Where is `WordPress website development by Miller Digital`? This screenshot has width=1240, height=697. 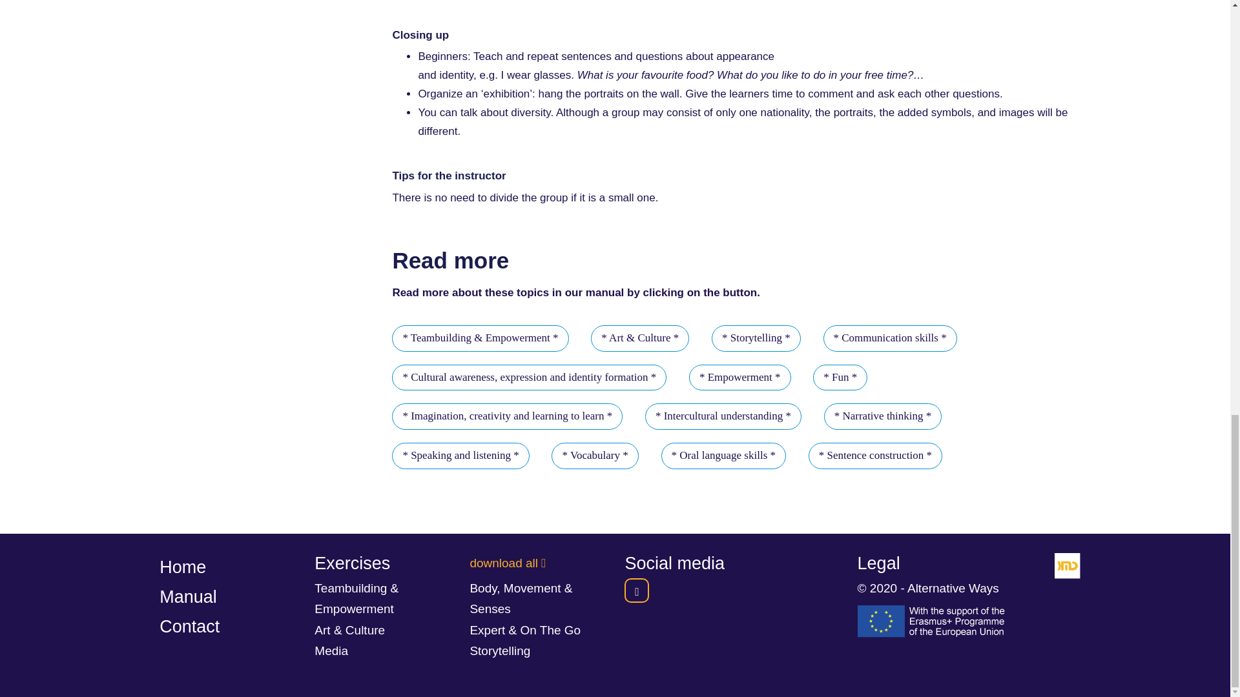 WordPress website development by Miller Digital is located at coordinates (1067, 566).